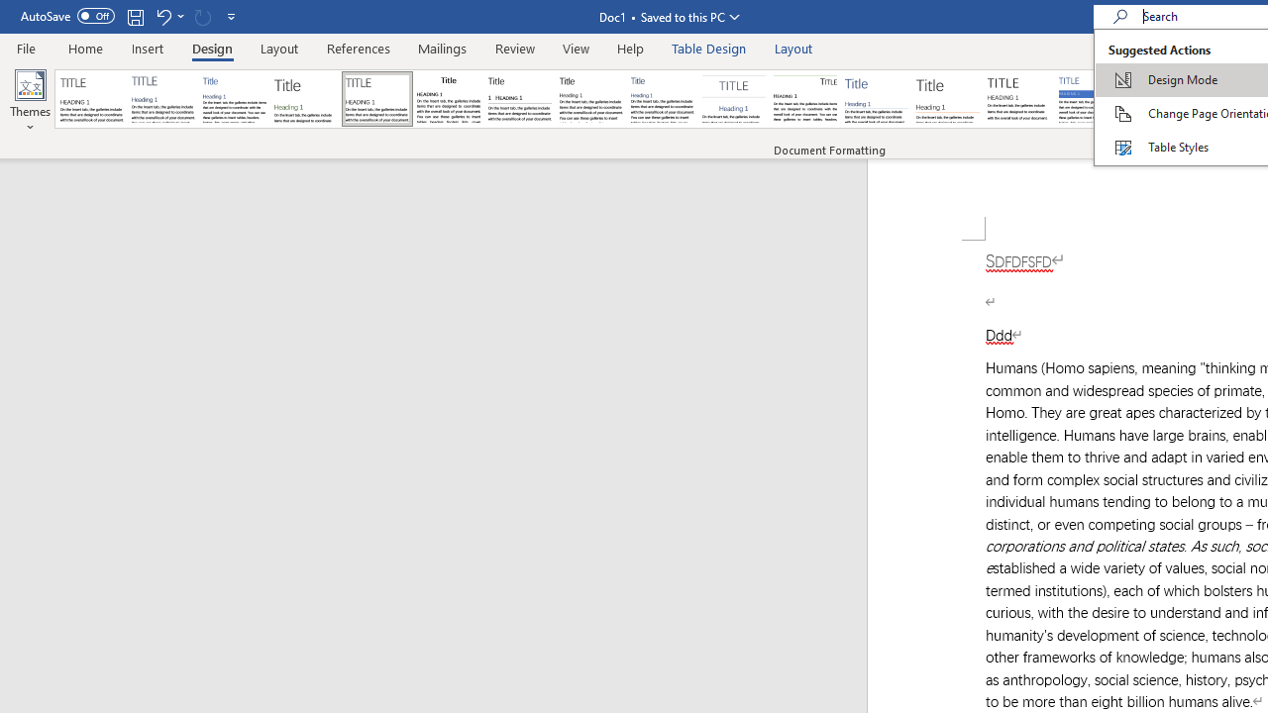 The image size is (1268, 713). What do you see at coordinates (1161, 99) in the screenshot?
I see `Word` at bounding box center [1161, 99].